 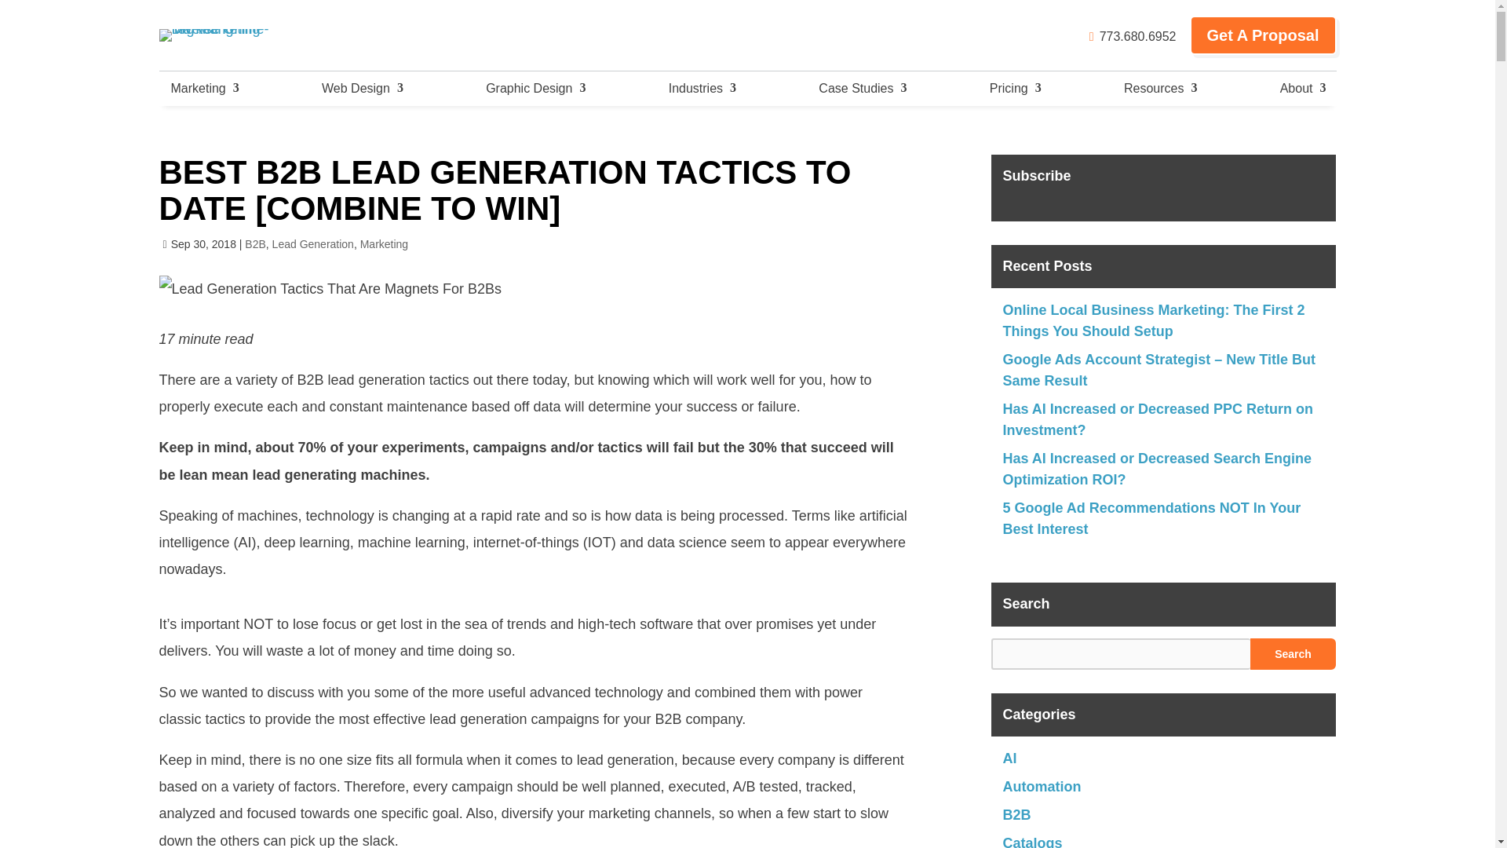 What do you see at coordinates (361, 88) in the screenshot?
I see `Web Design` at bounding box center [361, 88].